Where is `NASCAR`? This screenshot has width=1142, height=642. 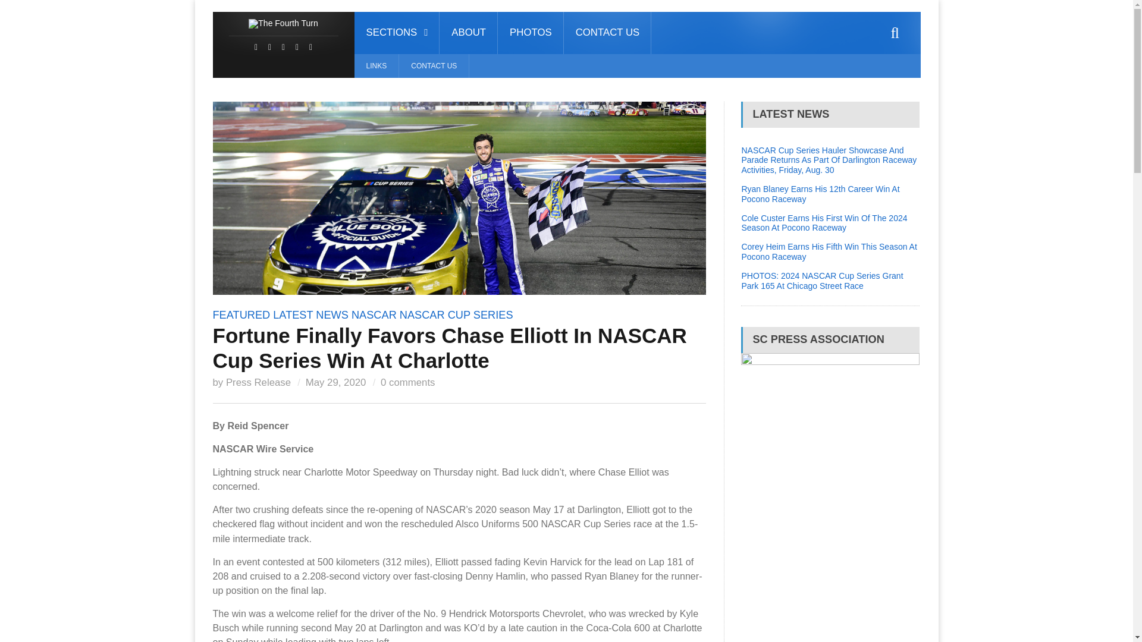
NASCAR is located at coordinates (374, 315).